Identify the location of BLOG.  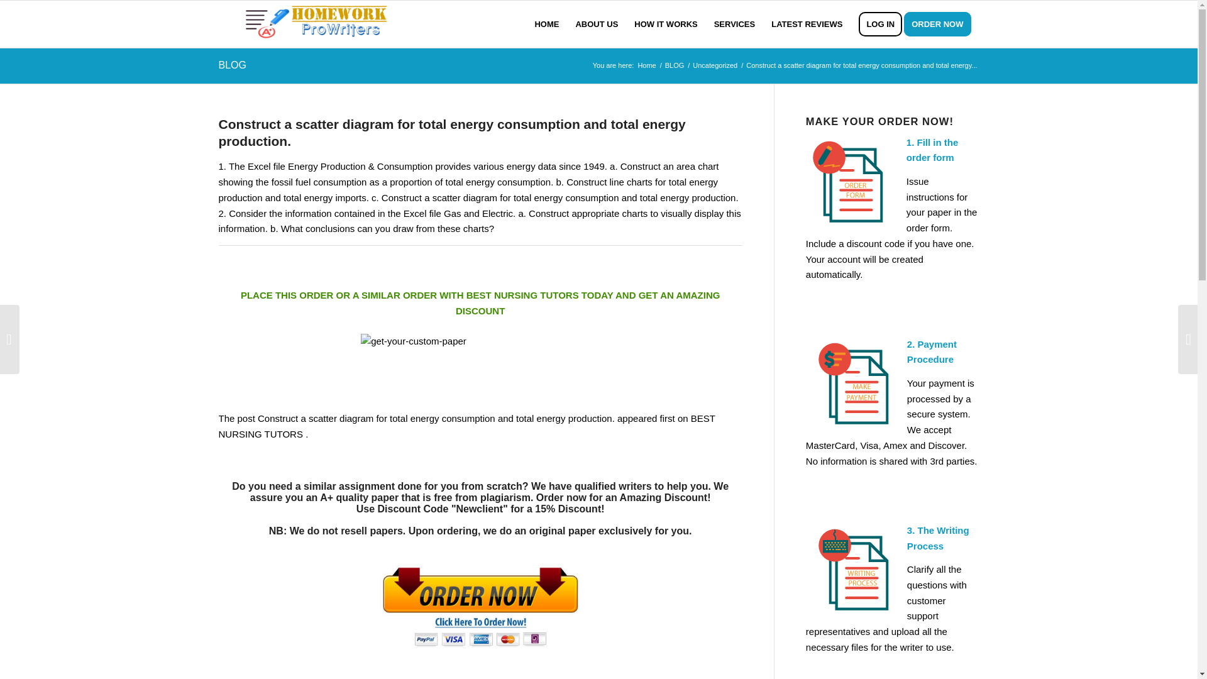
(232, 65).